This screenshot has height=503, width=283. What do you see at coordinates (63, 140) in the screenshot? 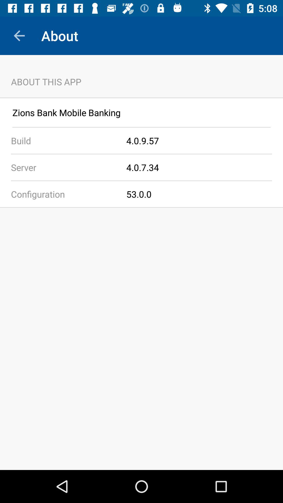
I see `press build app` at bounding box center [63, 140].